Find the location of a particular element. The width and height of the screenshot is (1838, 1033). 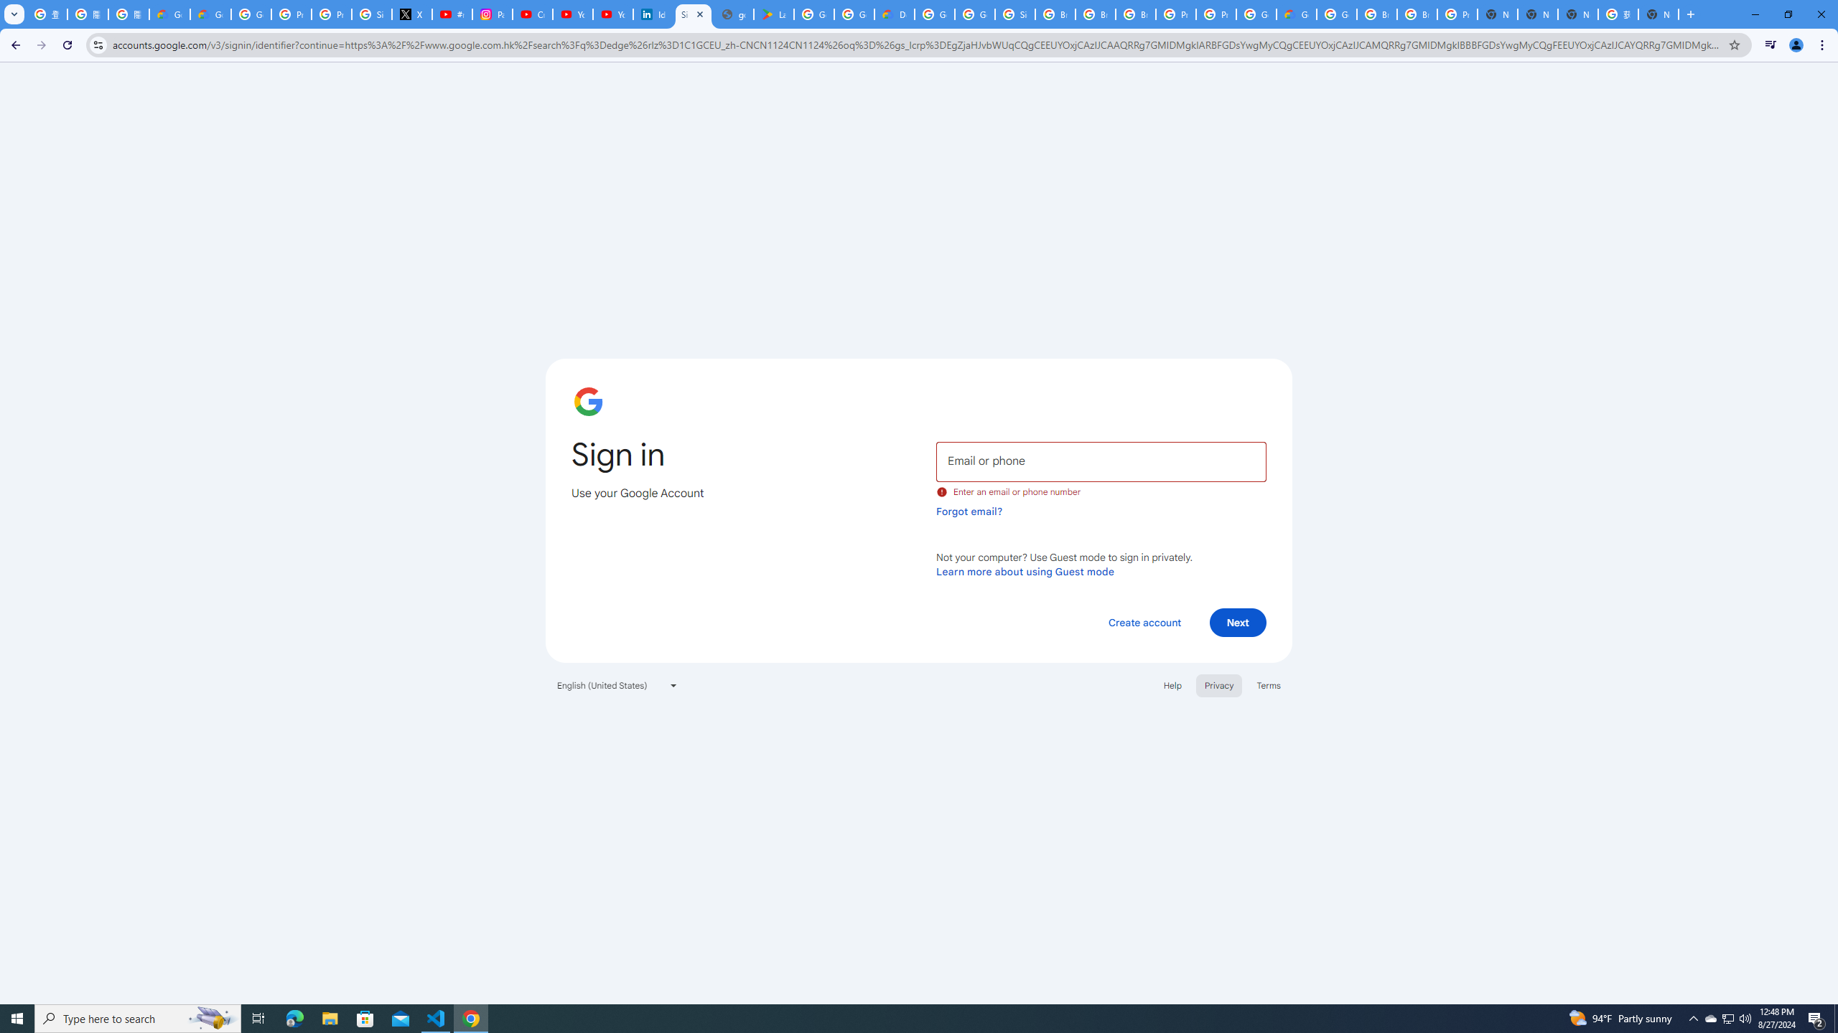

Browse Chrome as a guest - Computer - Google Chrome Help is located at coordinates (1096, 14).